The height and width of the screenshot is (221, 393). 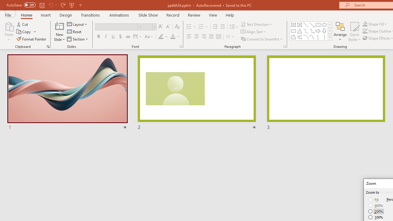 I want to click on Clear Formatting, so click(x=177, y=27).